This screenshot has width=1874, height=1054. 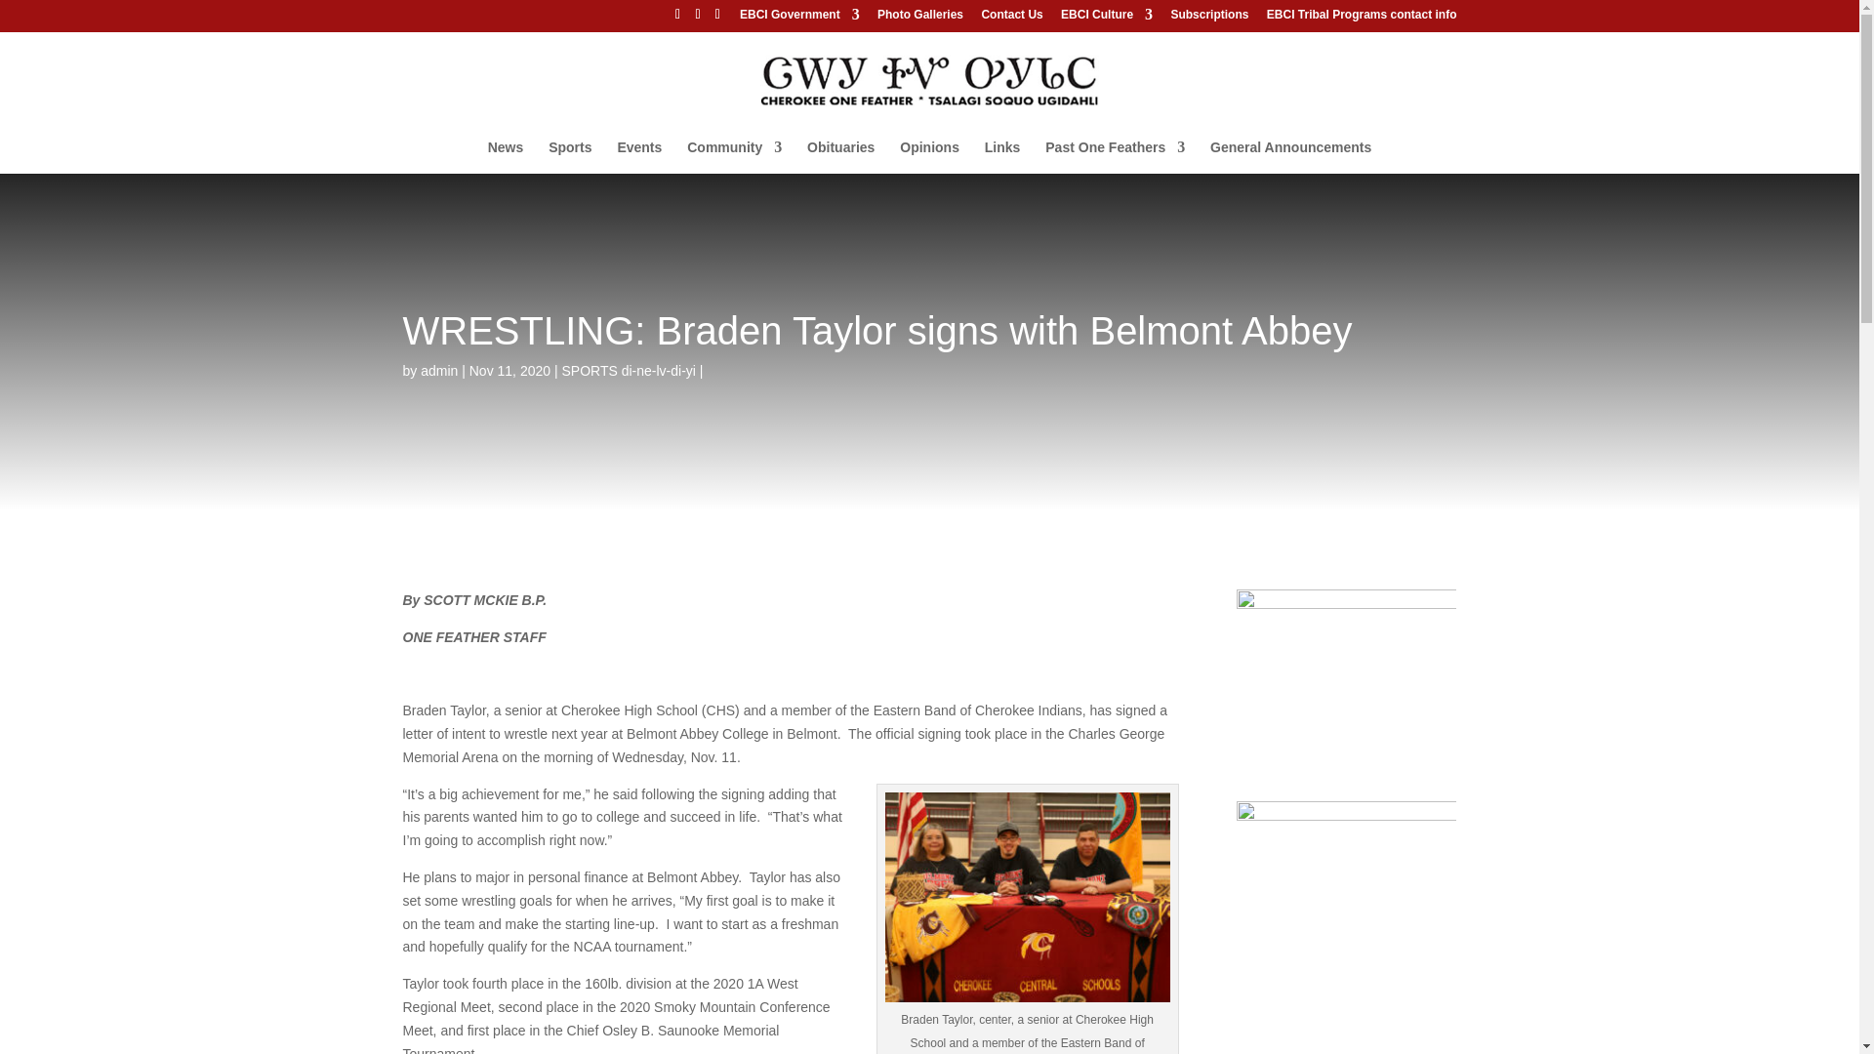 What do you see at coordinates (734, 156) in the screenshot?
I see `Community` at bounding box center [734, 156].